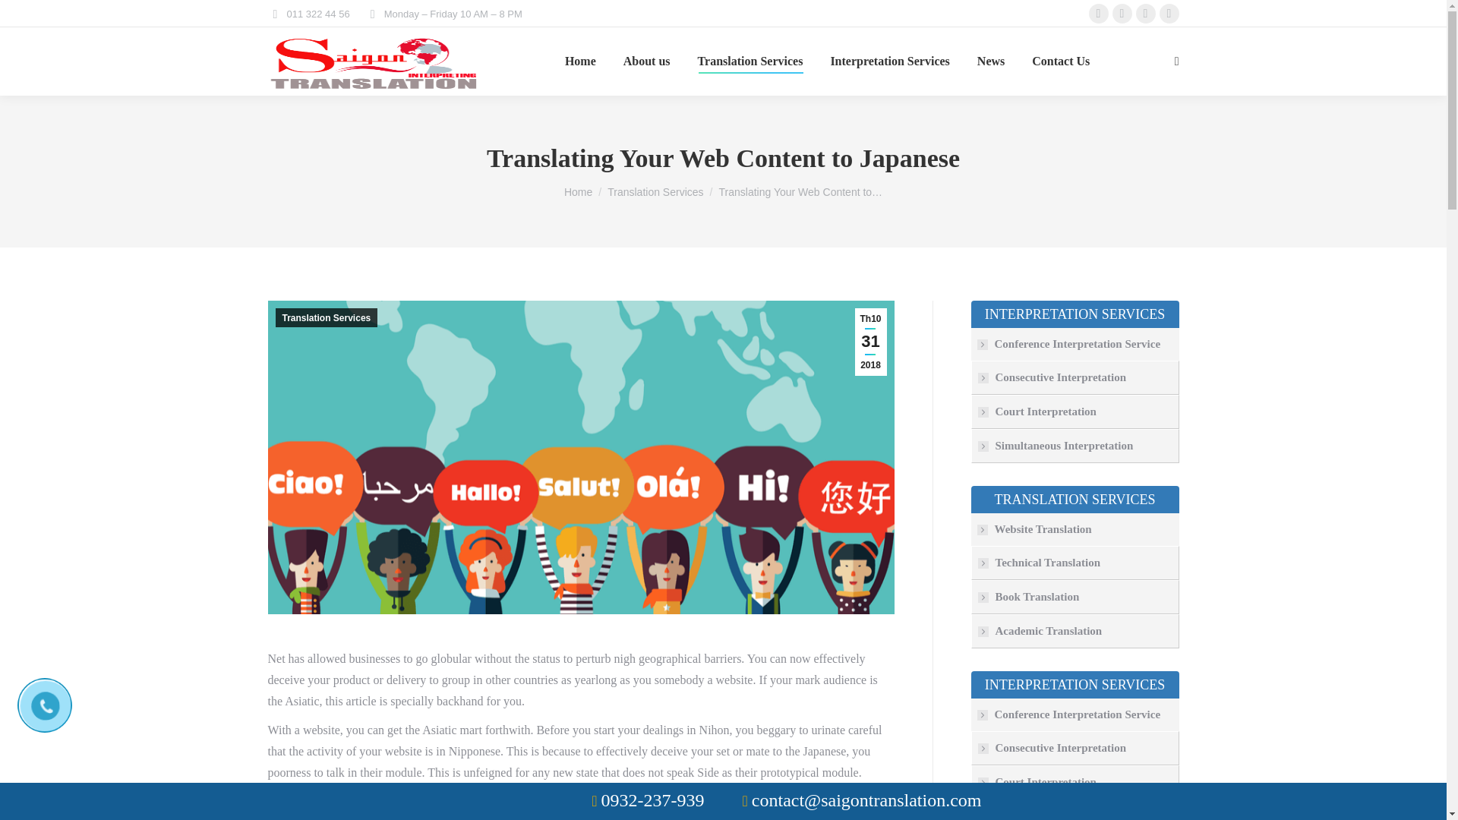 The height and width of the screenshot is (820, 1458). I want to click on Contact Us, so click(1060, 61).